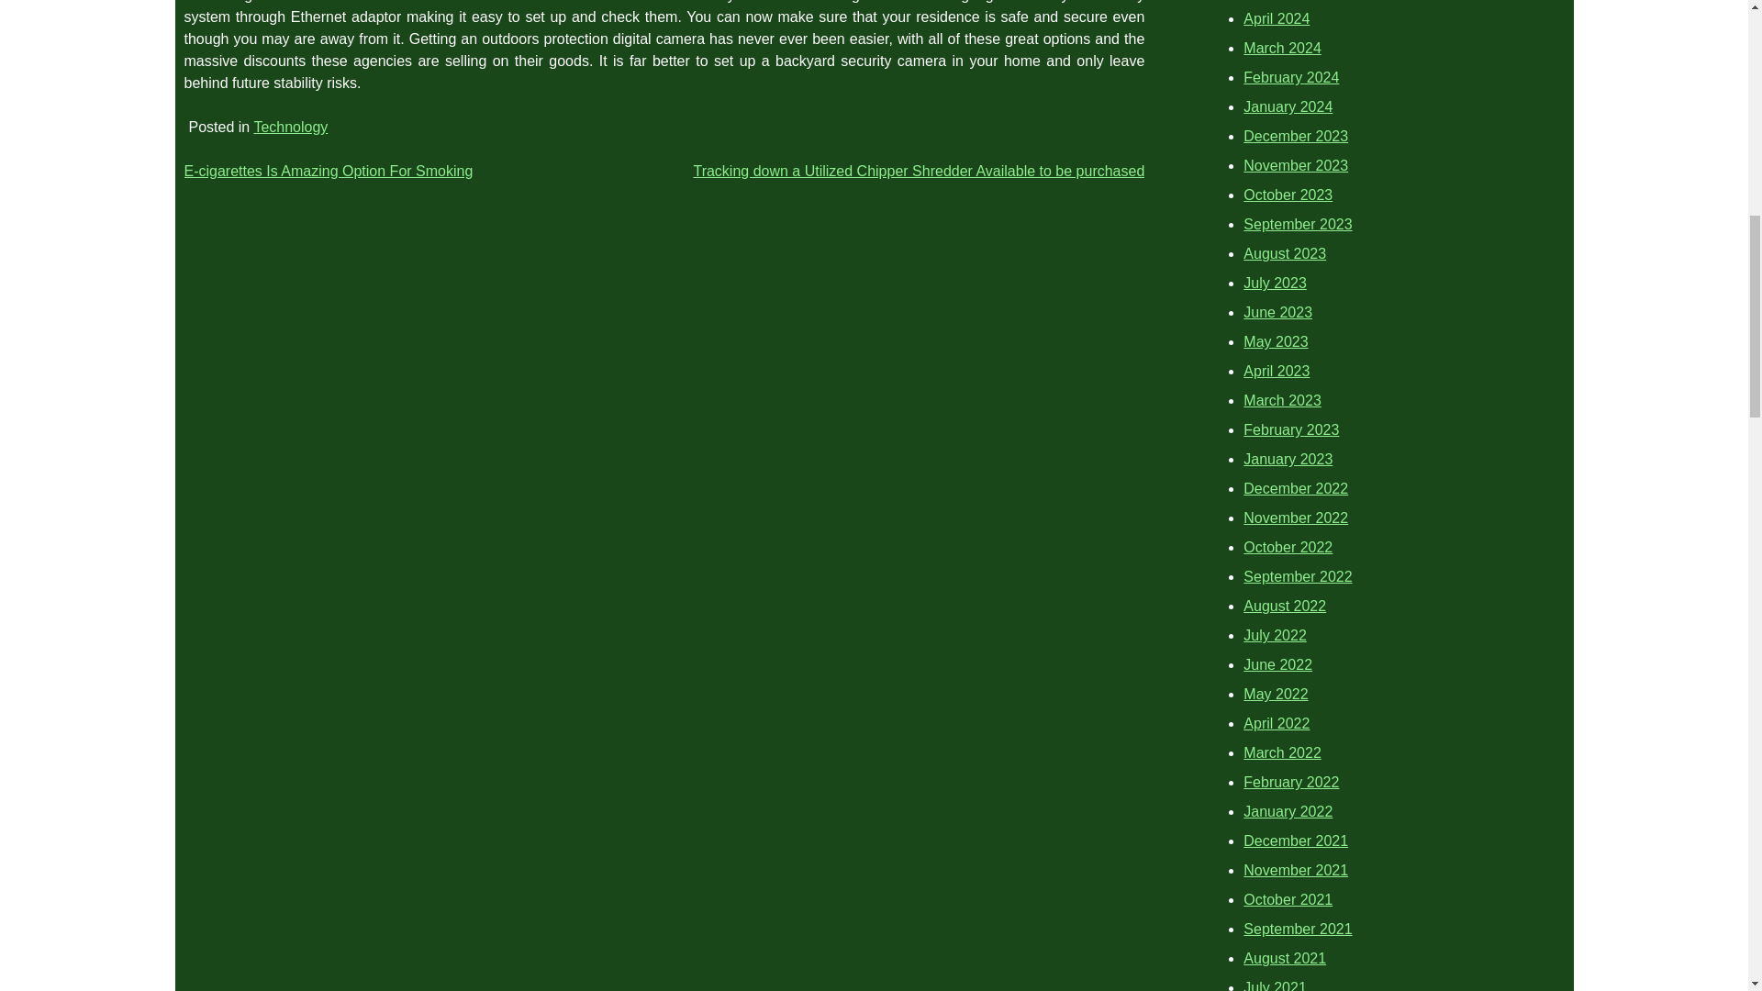 The height and width of the screenshot is (991, 1762). What do you see at coordinates (1296, 518) in the screenshot?
I see `November 2022` at bounding box center [1296, 518].